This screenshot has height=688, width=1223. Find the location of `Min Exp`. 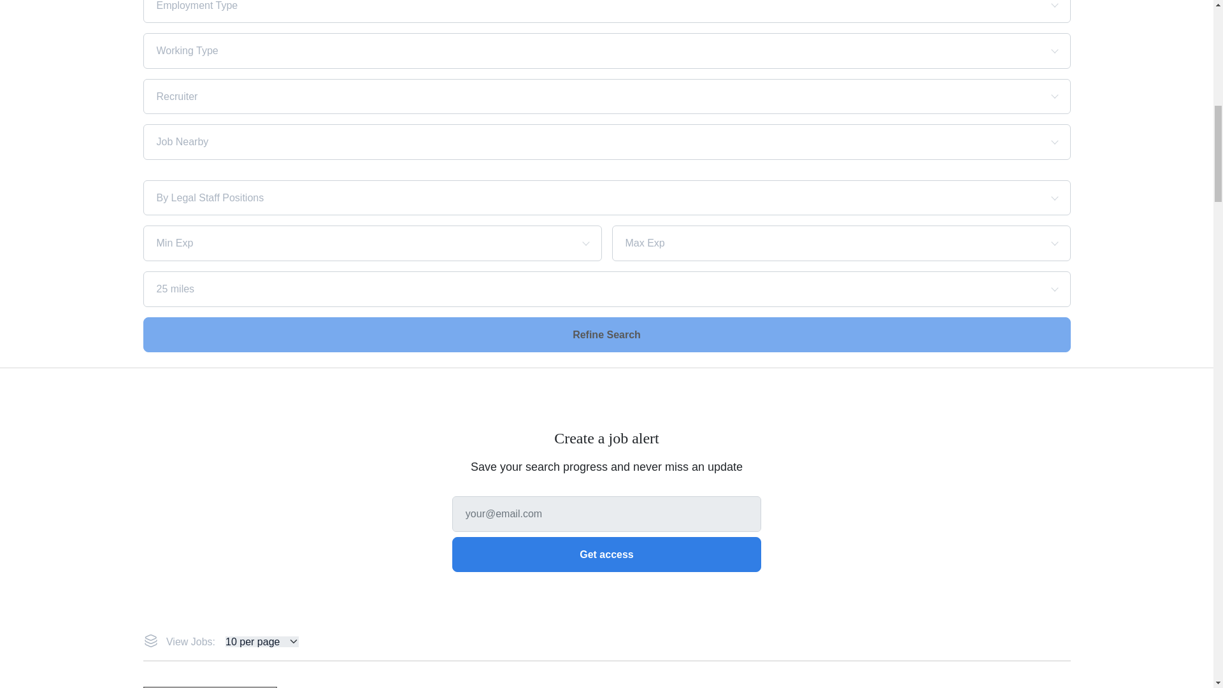

Min Exp is located at coordinates (350, 243).